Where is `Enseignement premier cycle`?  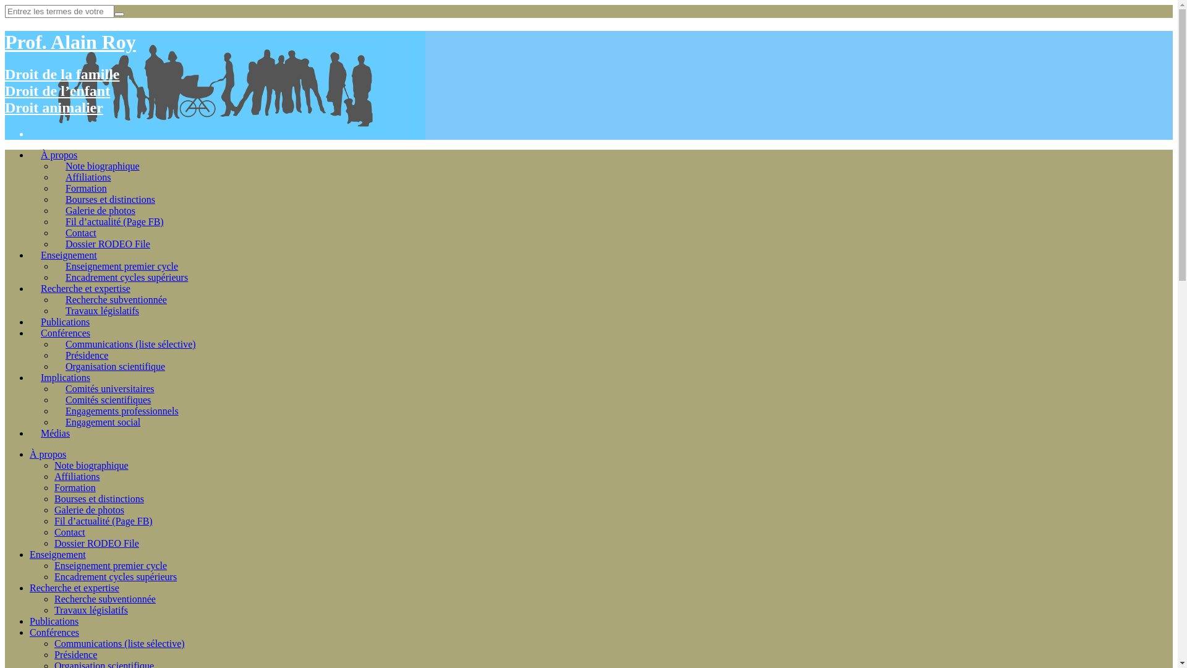
Enseignement premier cycle is located at coordinates (122, 266).